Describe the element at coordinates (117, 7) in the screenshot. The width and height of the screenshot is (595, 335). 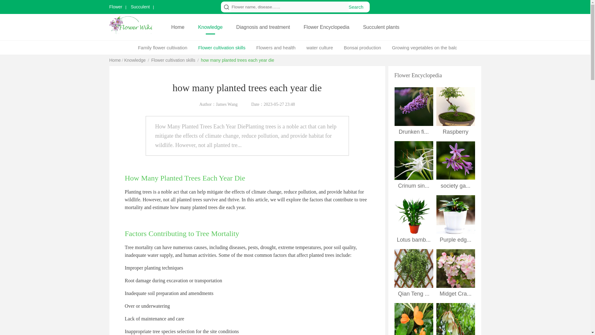
I see `Flower` at that location.